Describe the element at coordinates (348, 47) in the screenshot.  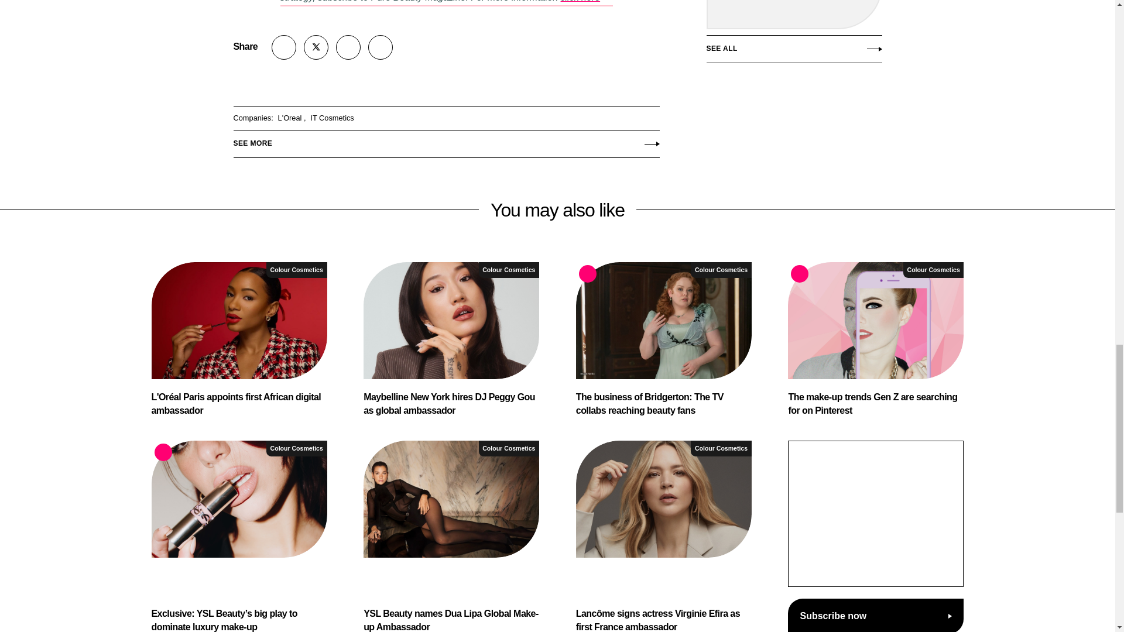
I see `LinkedIn` at that location.